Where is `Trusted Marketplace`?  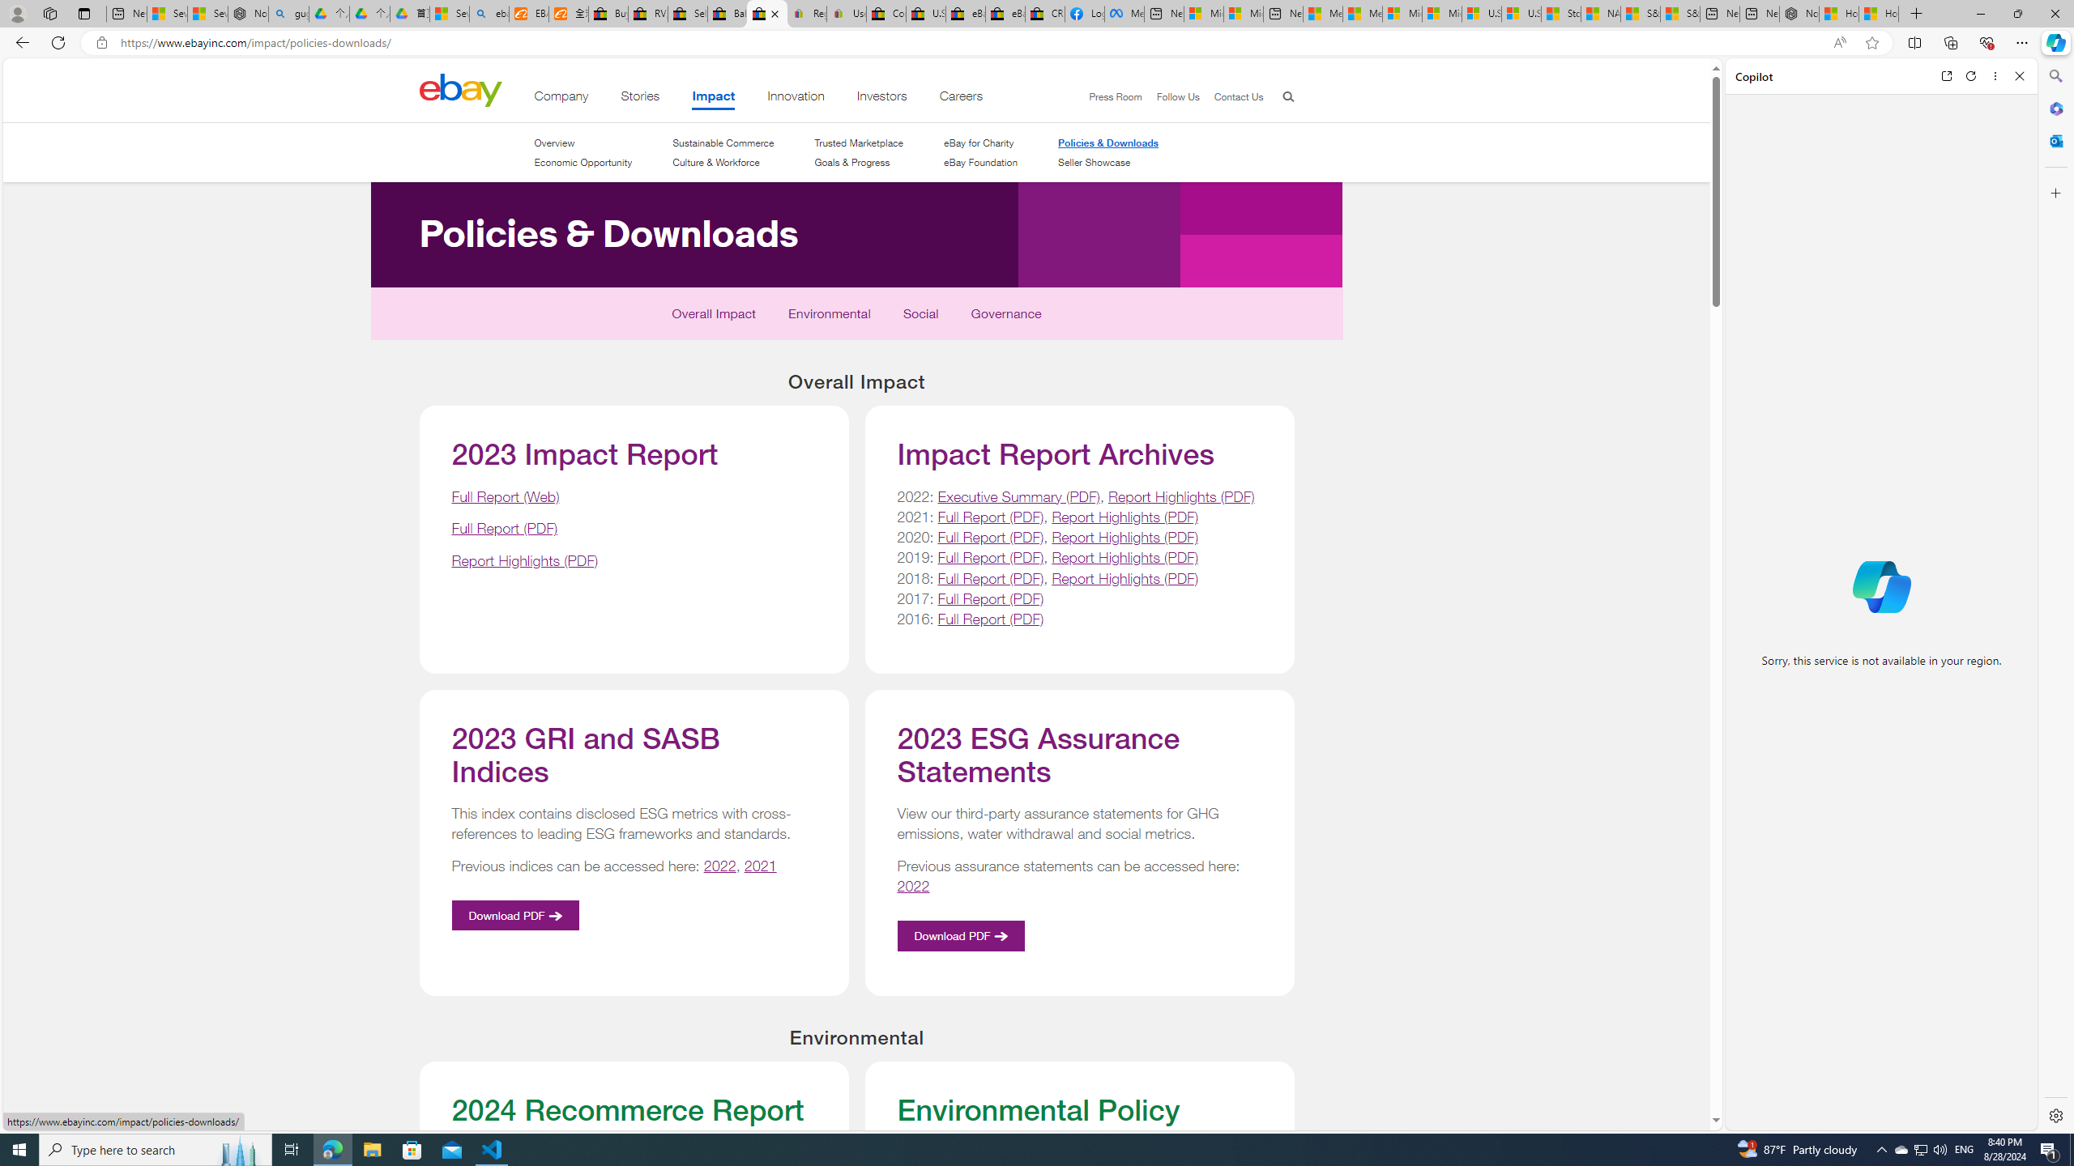
Trusted Marketplace is located at coordinates (860, 143).